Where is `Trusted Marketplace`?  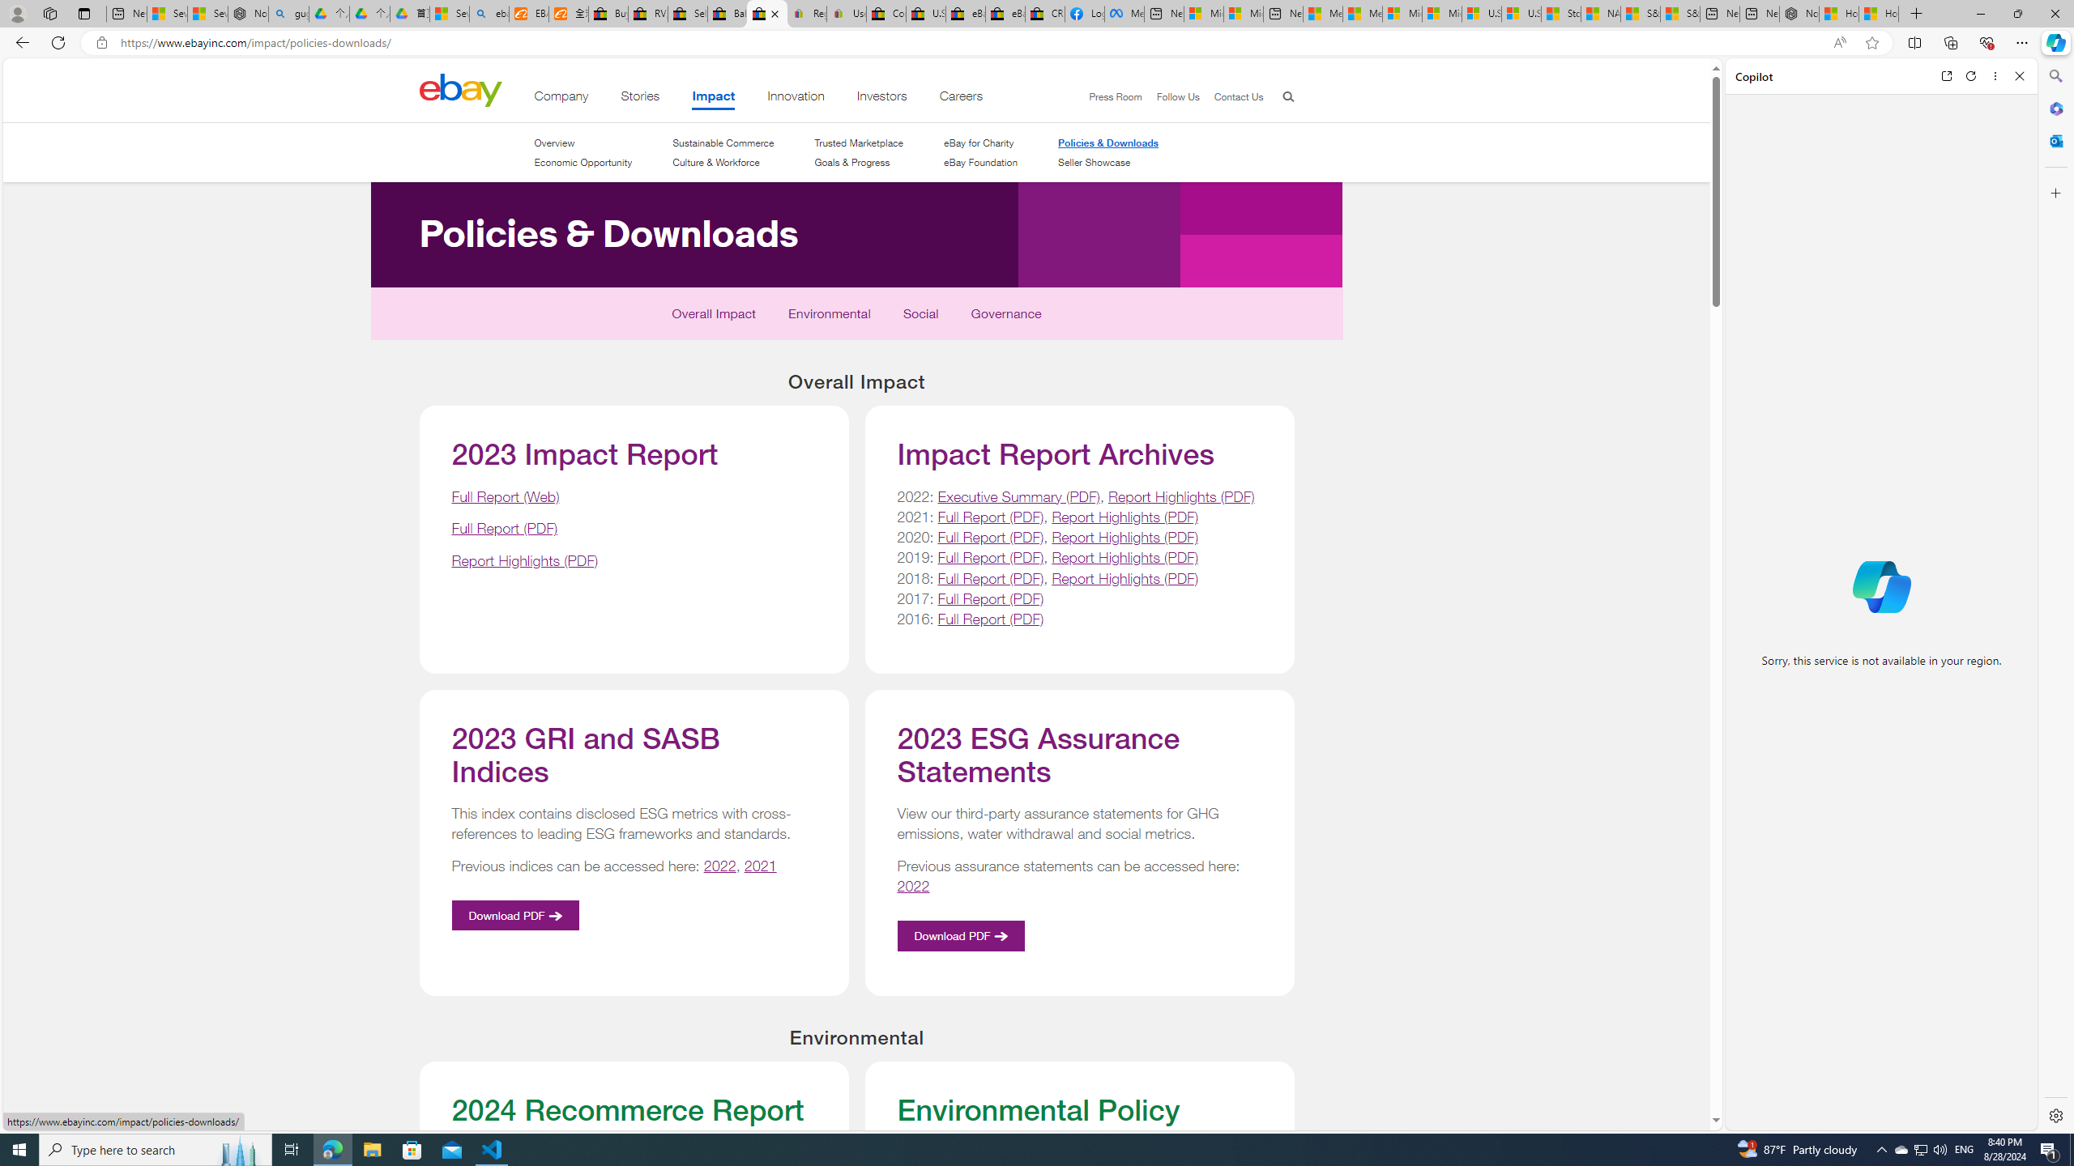
Trusted Marketplace is located at coordinates (860, 143).